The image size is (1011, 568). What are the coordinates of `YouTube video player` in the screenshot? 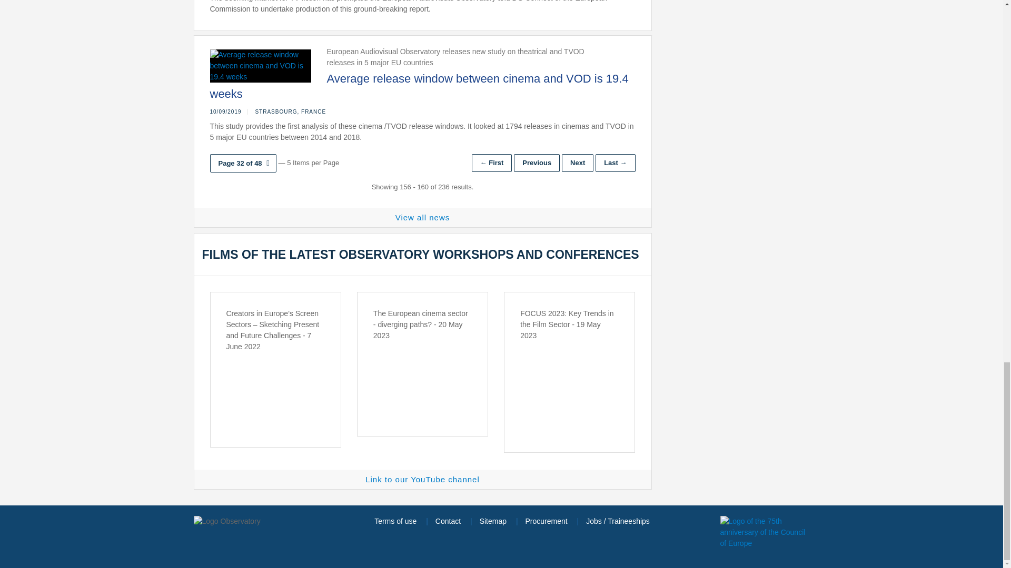 It's located at (422, 379).